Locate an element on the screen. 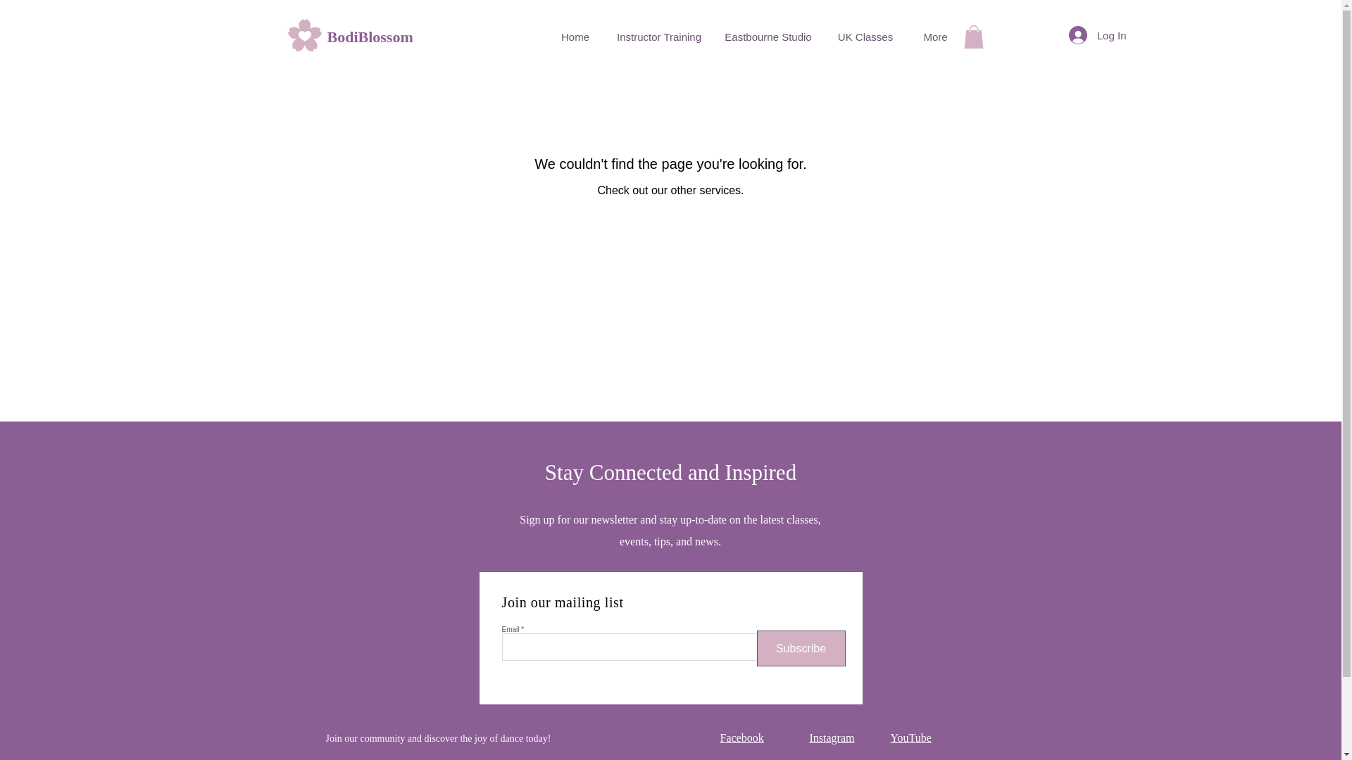 The height and width of the screenshot is (760, 1352). Log In is located at coordinates (1097, 35).